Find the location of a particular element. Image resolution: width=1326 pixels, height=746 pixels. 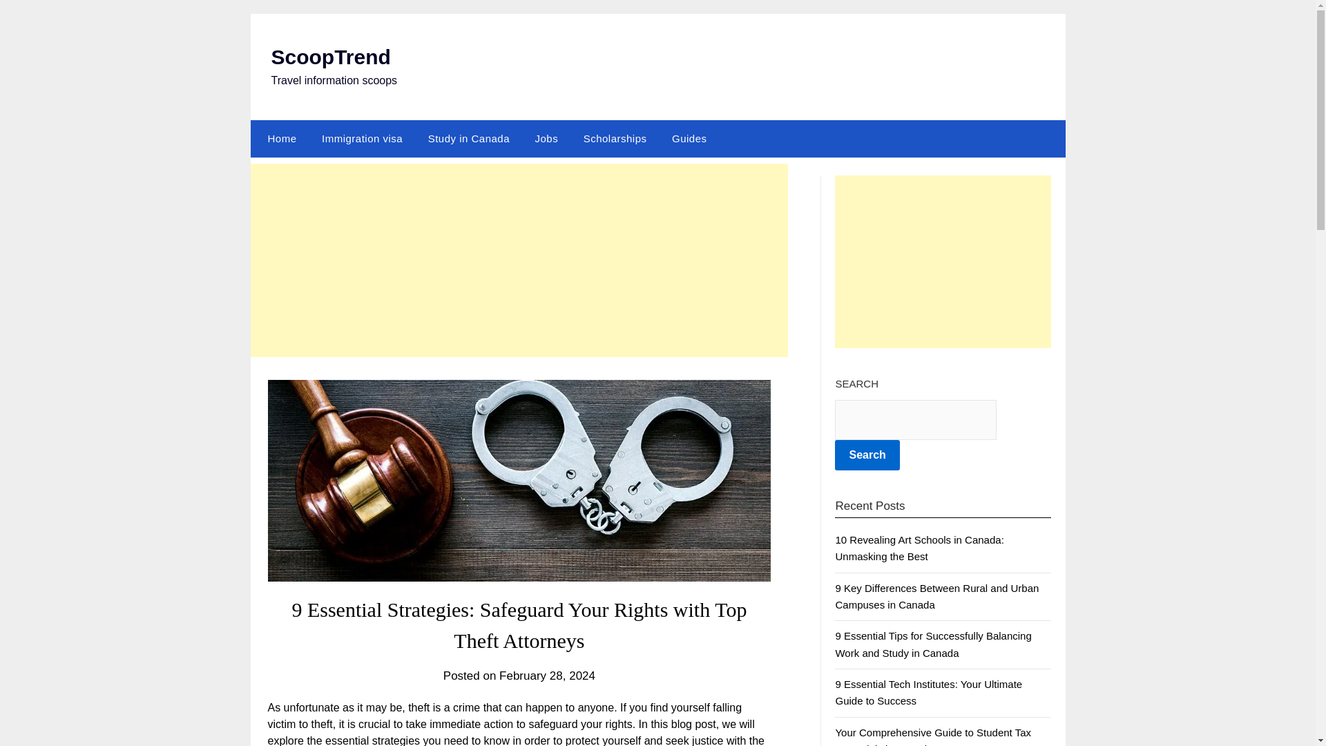

Scholarships is located at coordinates (615, 138).